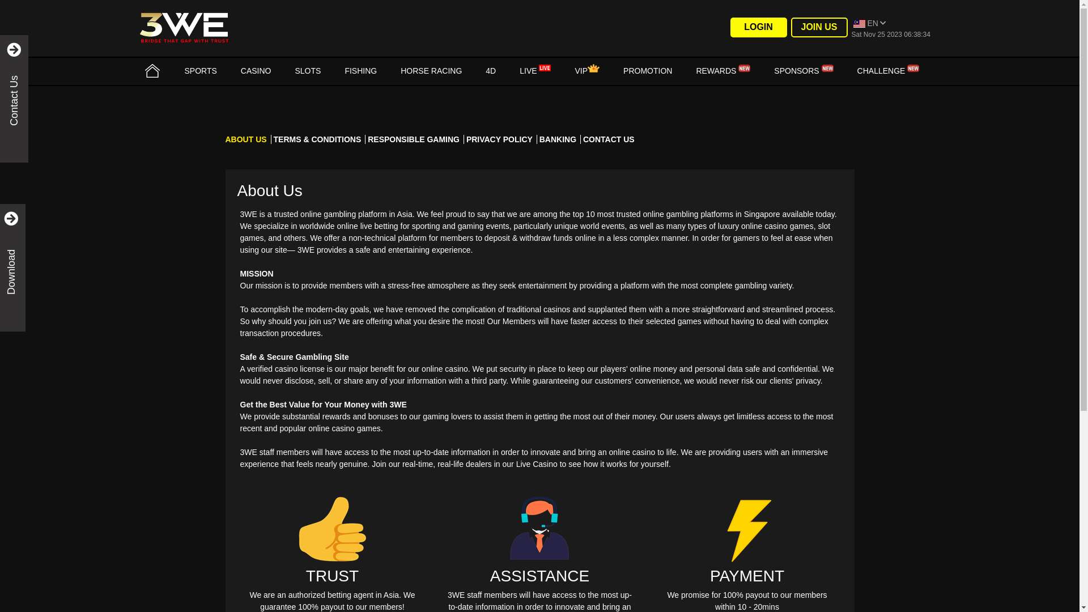  Describe the element at coordinates (491, 71) in the screenshot. I see `4D` at that location.